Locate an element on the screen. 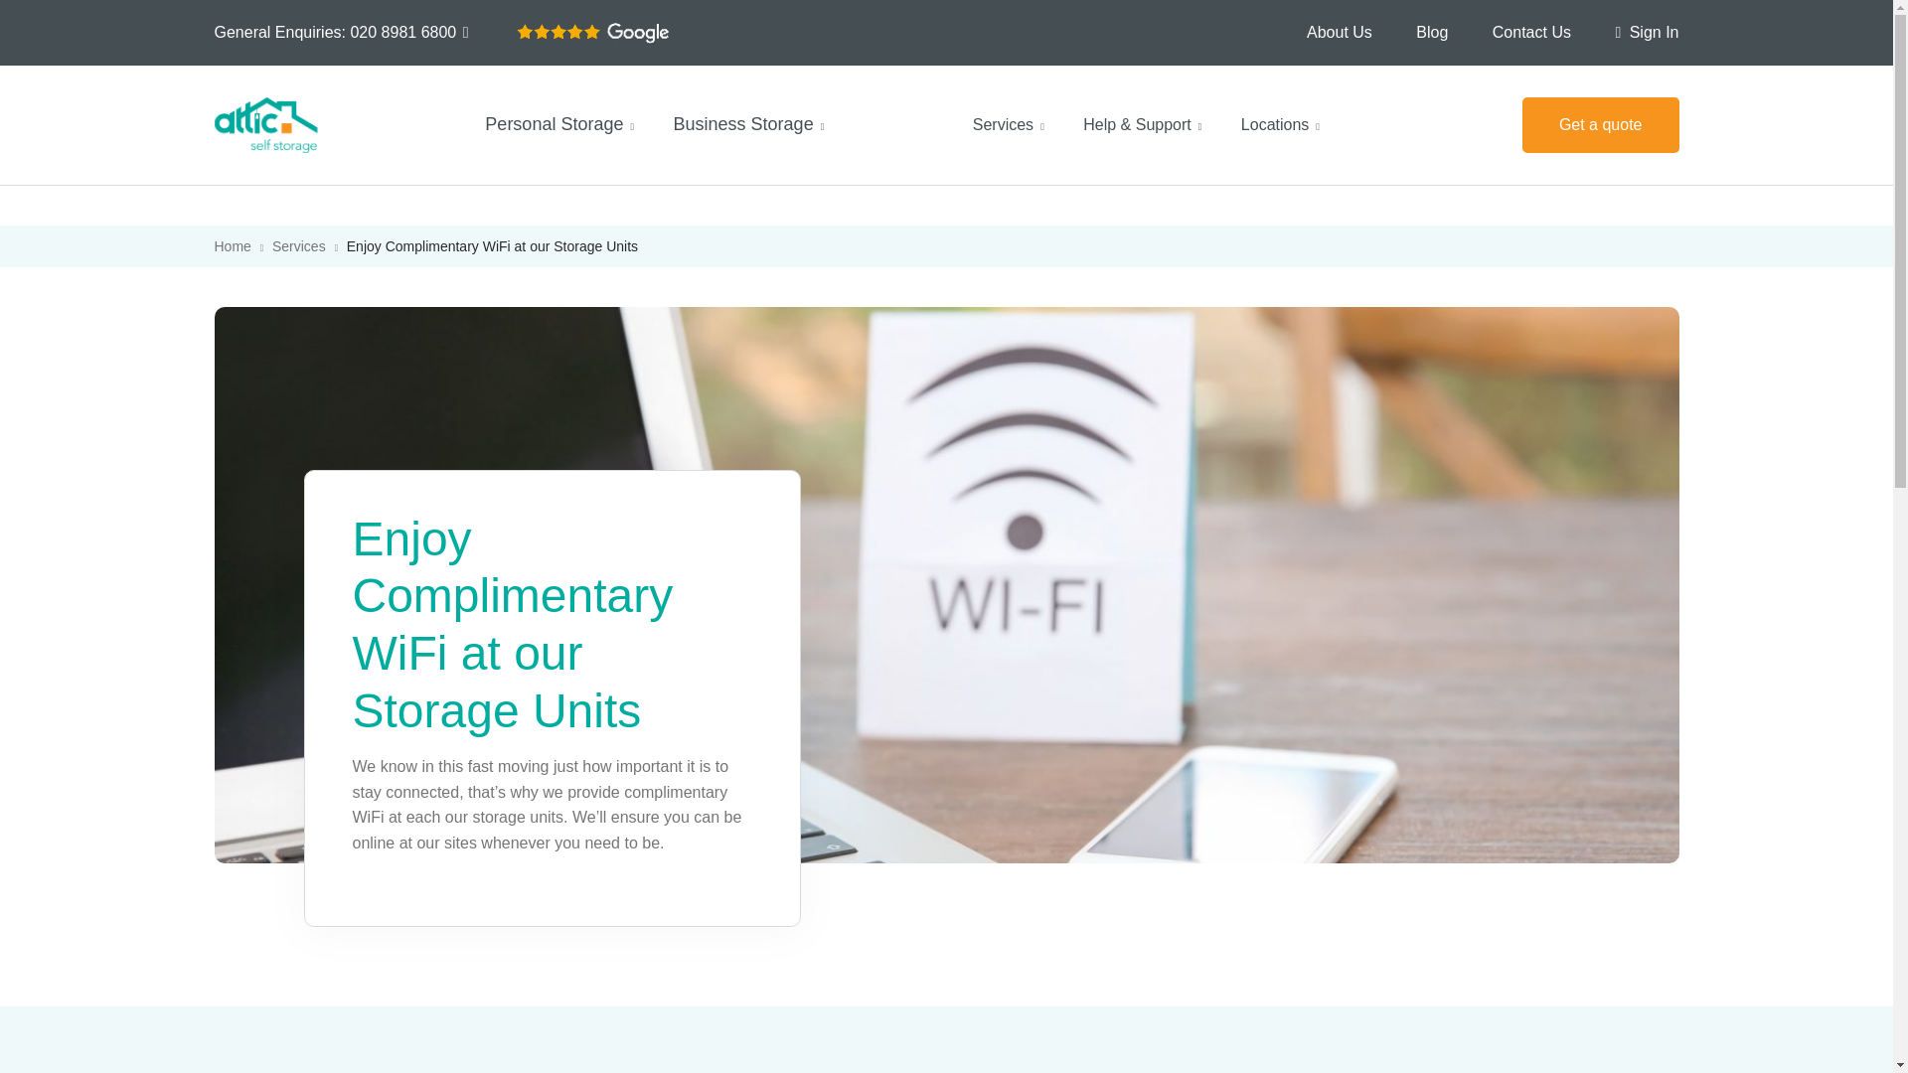  Personal Storage is located at coordinates (558, 125).